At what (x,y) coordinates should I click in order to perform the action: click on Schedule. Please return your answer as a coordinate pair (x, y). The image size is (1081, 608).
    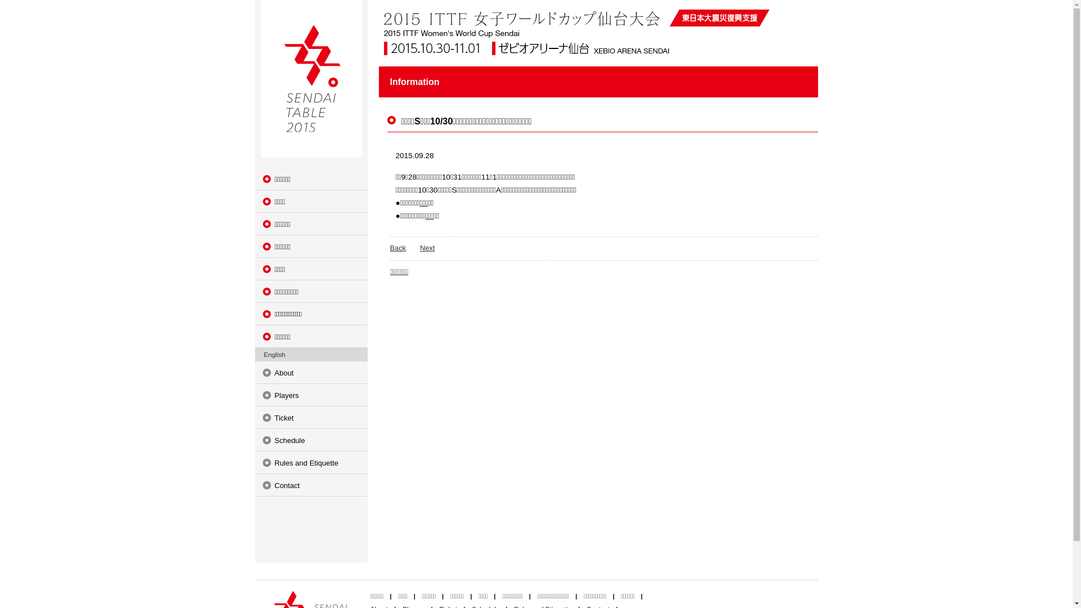
    Looking at the image, I should click on (311, 440).